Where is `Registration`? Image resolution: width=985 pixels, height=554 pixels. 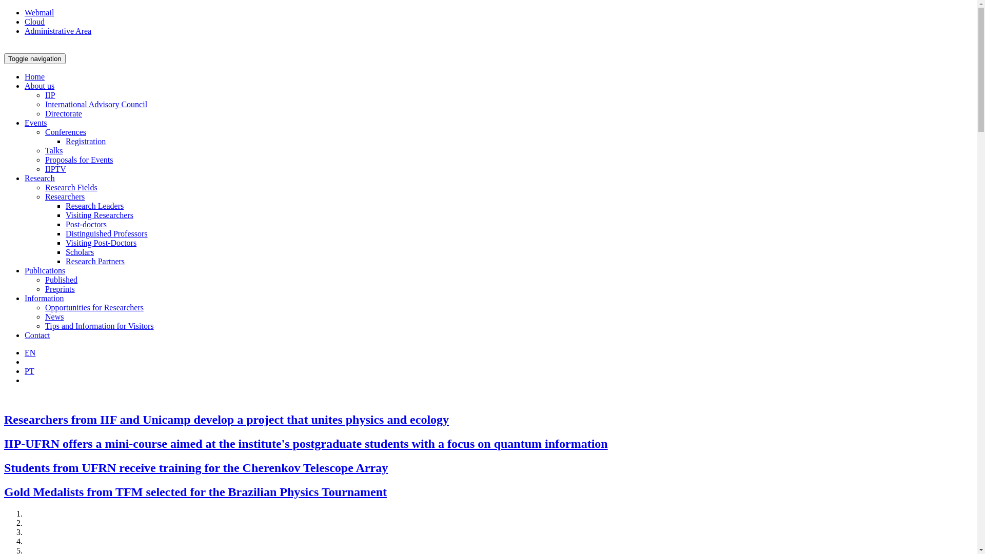 Registration is located at coordinates (86, 142).